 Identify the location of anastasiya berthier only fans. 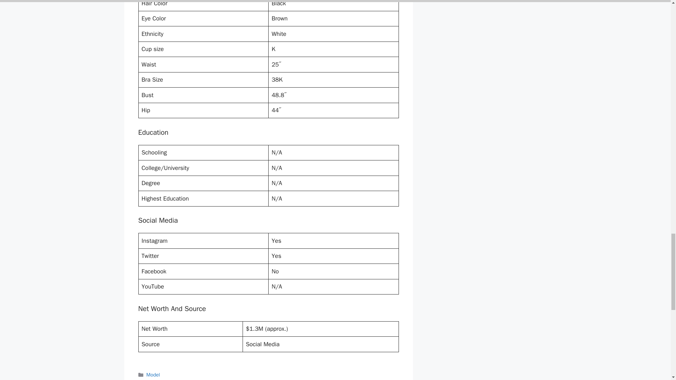
(224, 379).